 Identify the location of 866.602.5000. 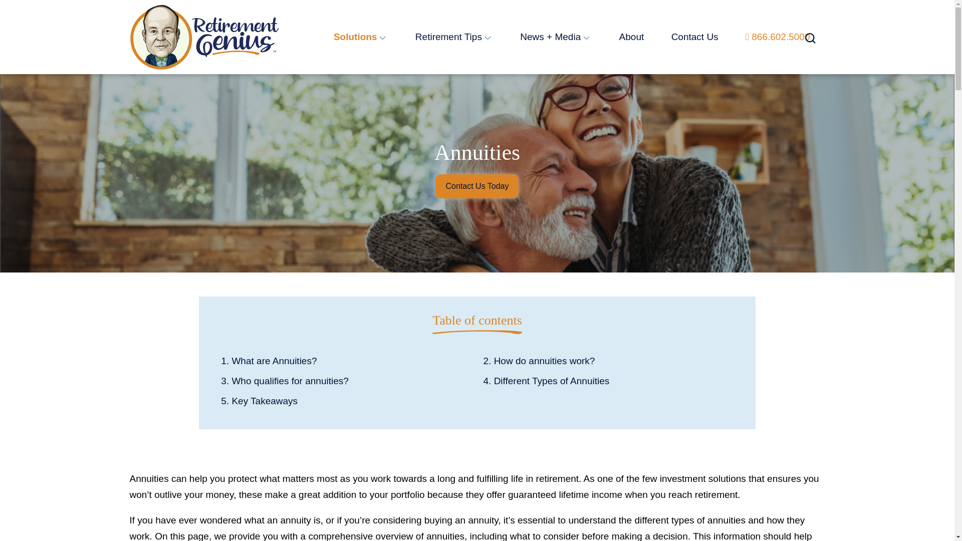
(781, 37).